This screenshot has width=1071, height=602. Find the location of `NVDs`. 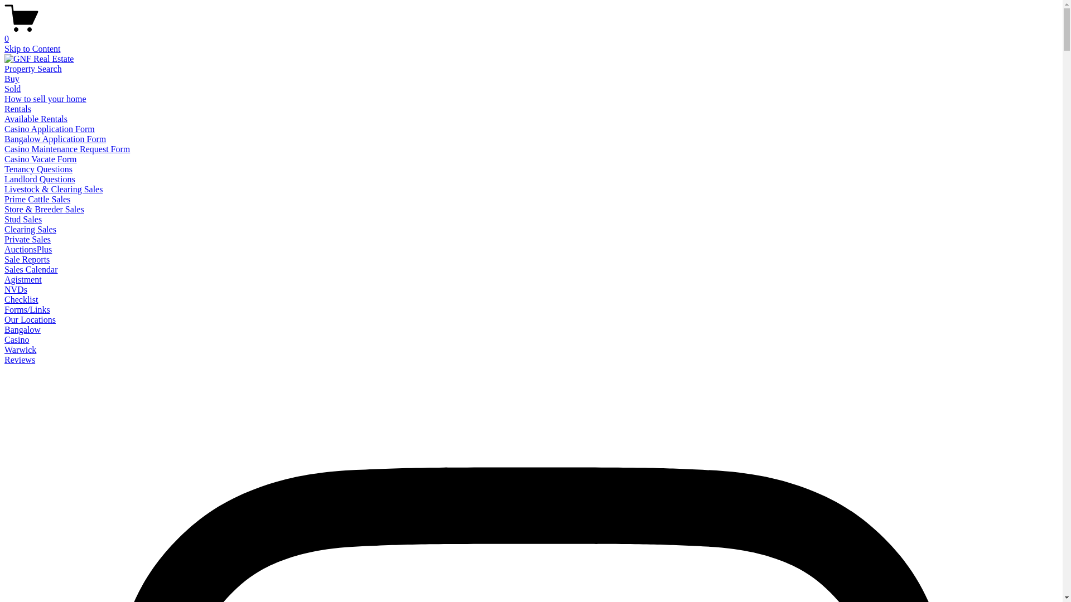

NVDs is located at coordinates (16, 290).